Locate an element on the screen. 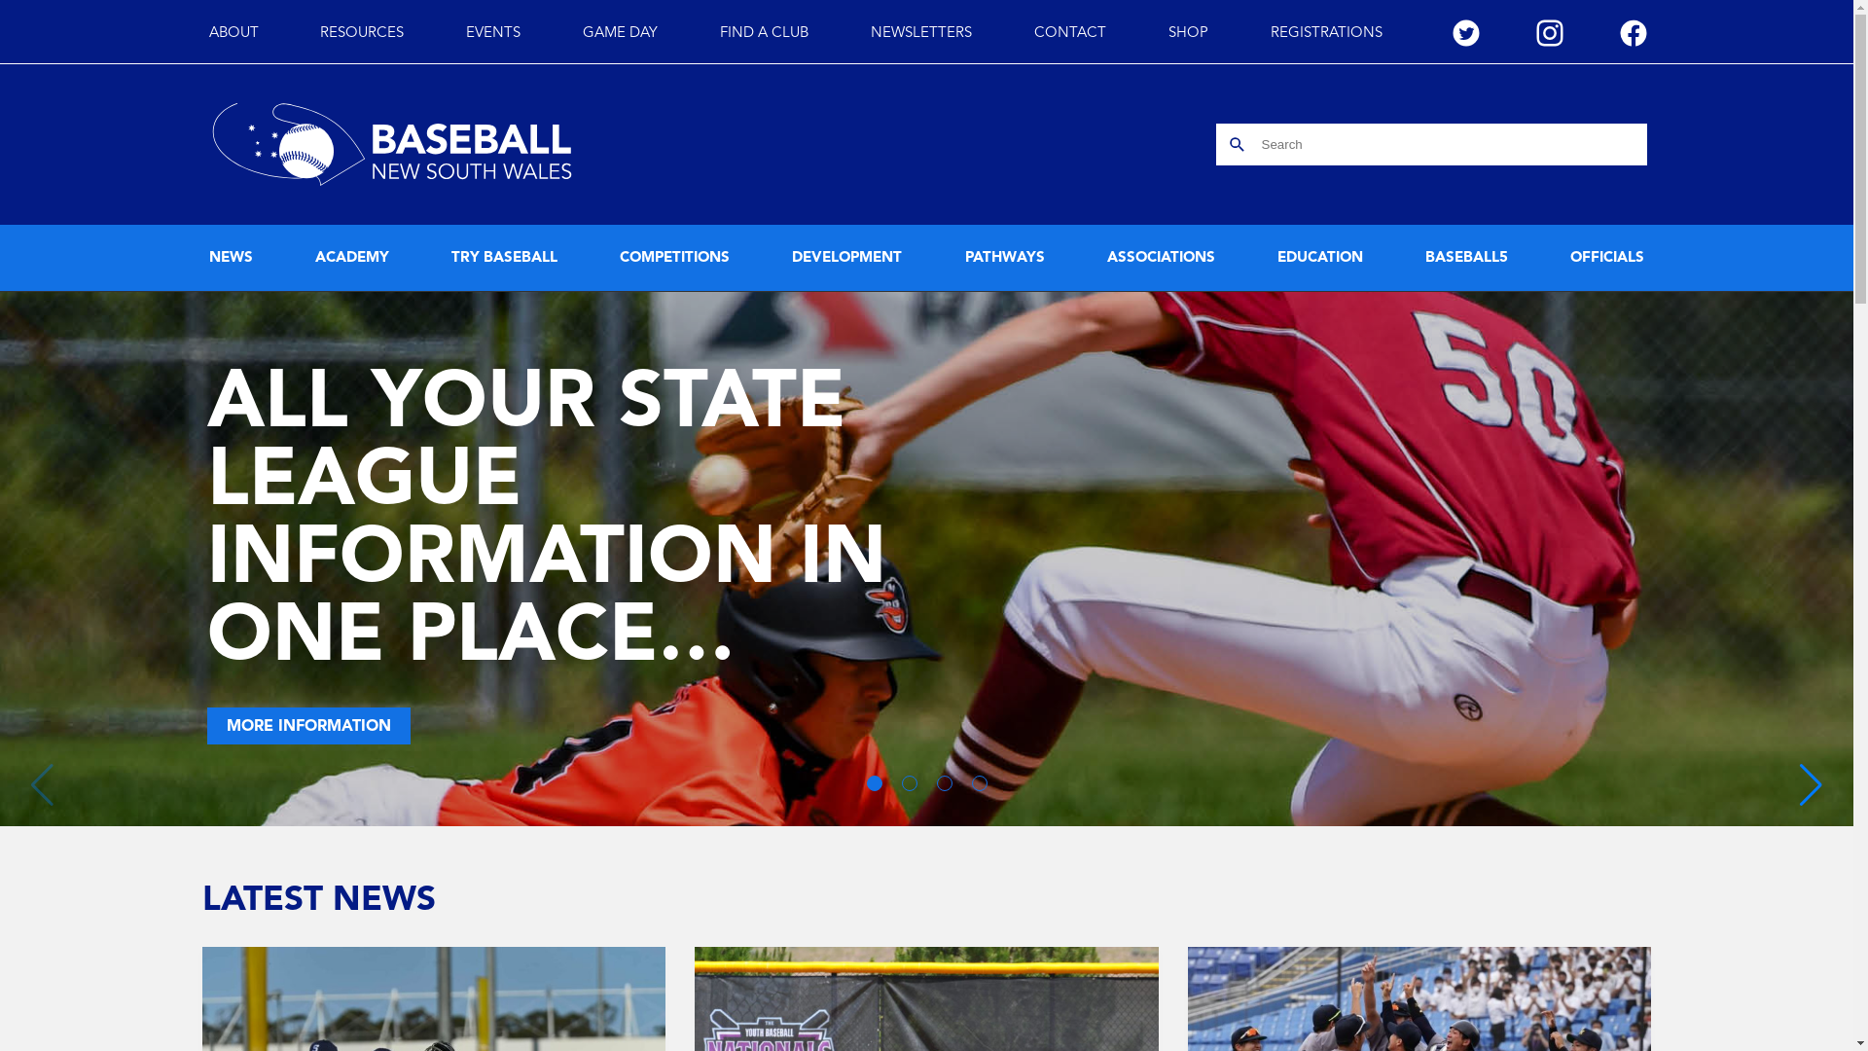  REGISTRATIONS is located at coordinates (1327, 33).